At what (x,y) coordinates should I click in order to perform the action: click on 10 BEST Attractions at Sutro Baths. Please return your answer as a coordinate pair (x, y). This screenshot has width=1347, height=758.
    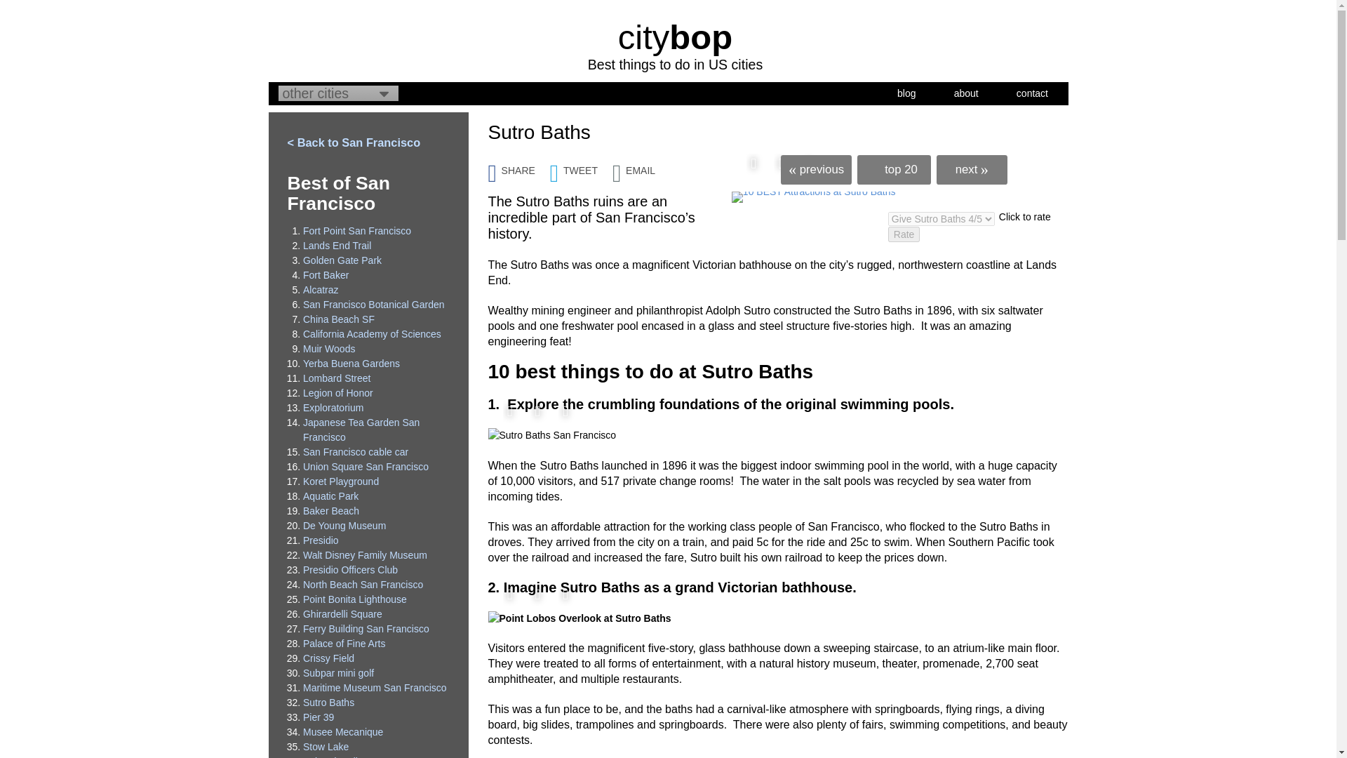
    Looking at the image, I should click on (813, 197).